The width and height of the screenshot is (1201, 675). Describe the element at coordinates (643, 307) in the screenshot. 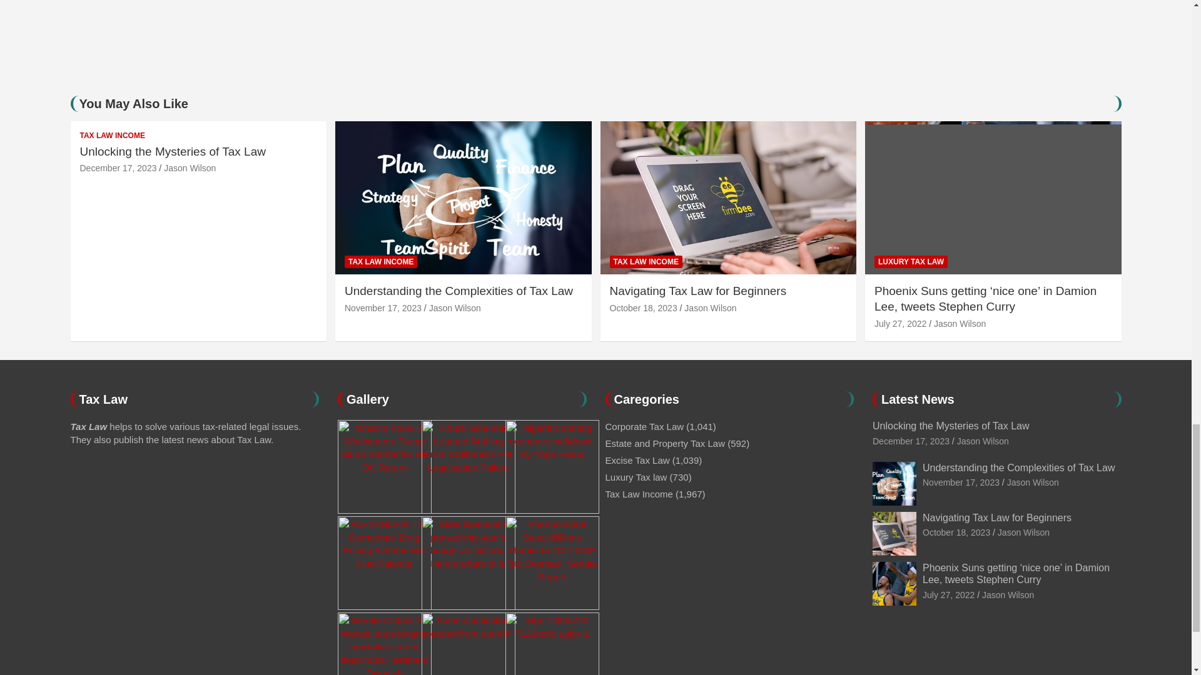

I see `Navigating Tax Law for Beginners` at that location.